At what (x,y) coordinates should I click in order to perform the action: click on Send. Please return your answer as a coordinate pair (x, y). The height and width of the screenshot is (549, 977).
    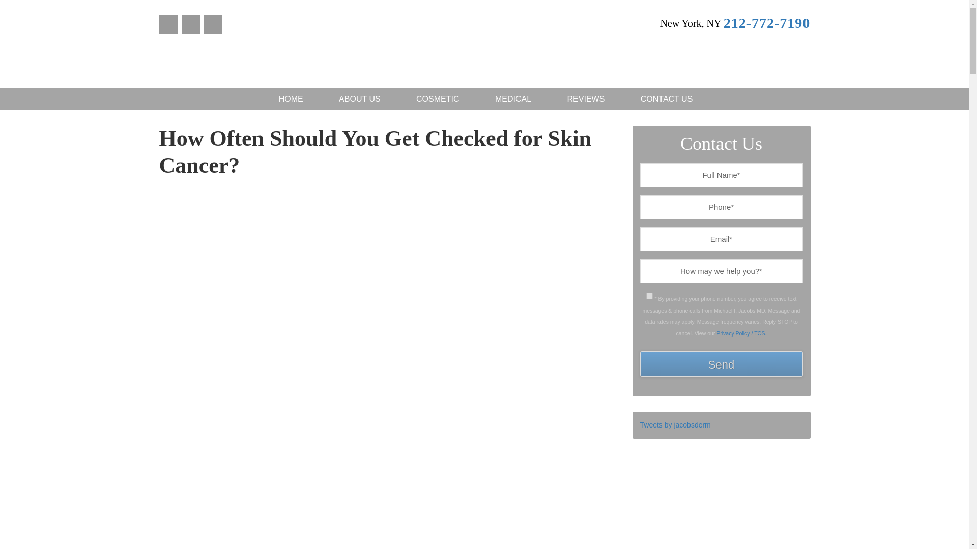
    Looking at the image, I should click on (722, 364).